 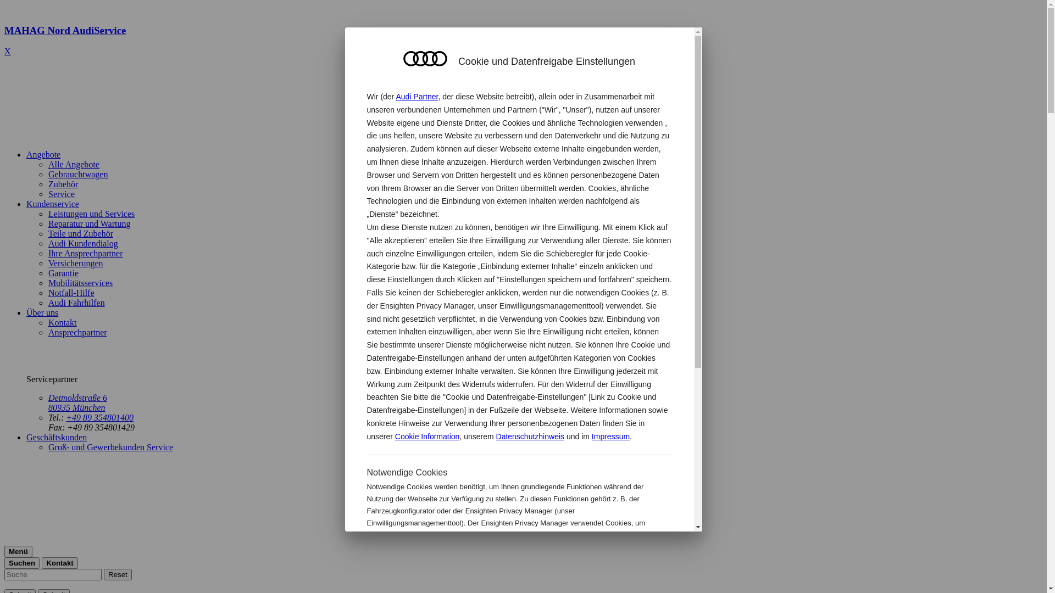 What do you see at coordinates (62, 194) in the screenshot?
I see `Service` at bounding box center [62, 194].